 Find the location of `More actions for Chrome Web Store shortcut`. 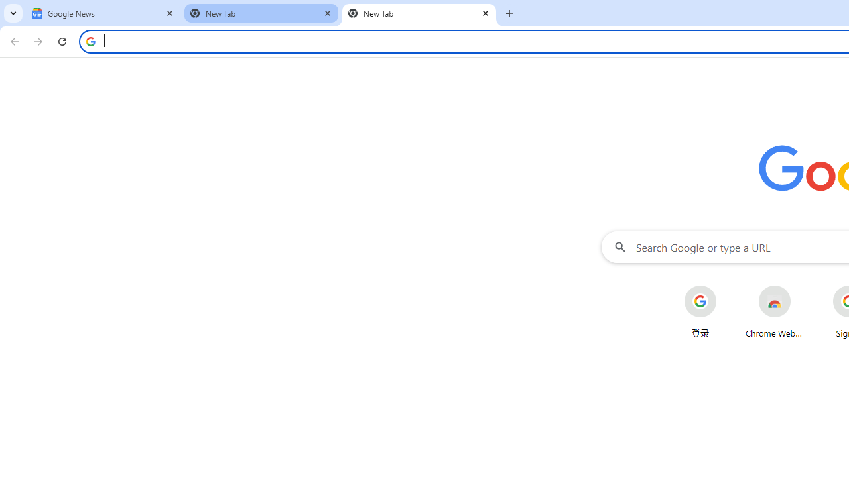

More actions for Chrome Web Store shortcut is located at coordinates (801, 287).